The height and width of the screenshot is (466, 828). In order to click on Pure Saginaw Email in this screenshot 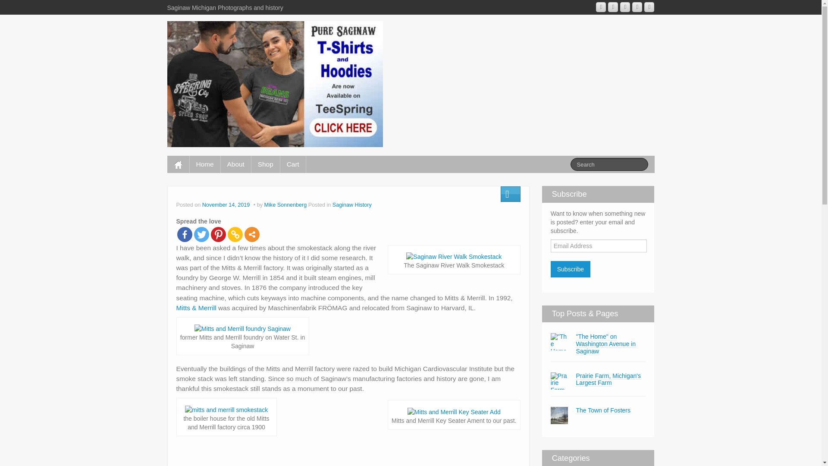, I will do `click(601, 7)`.